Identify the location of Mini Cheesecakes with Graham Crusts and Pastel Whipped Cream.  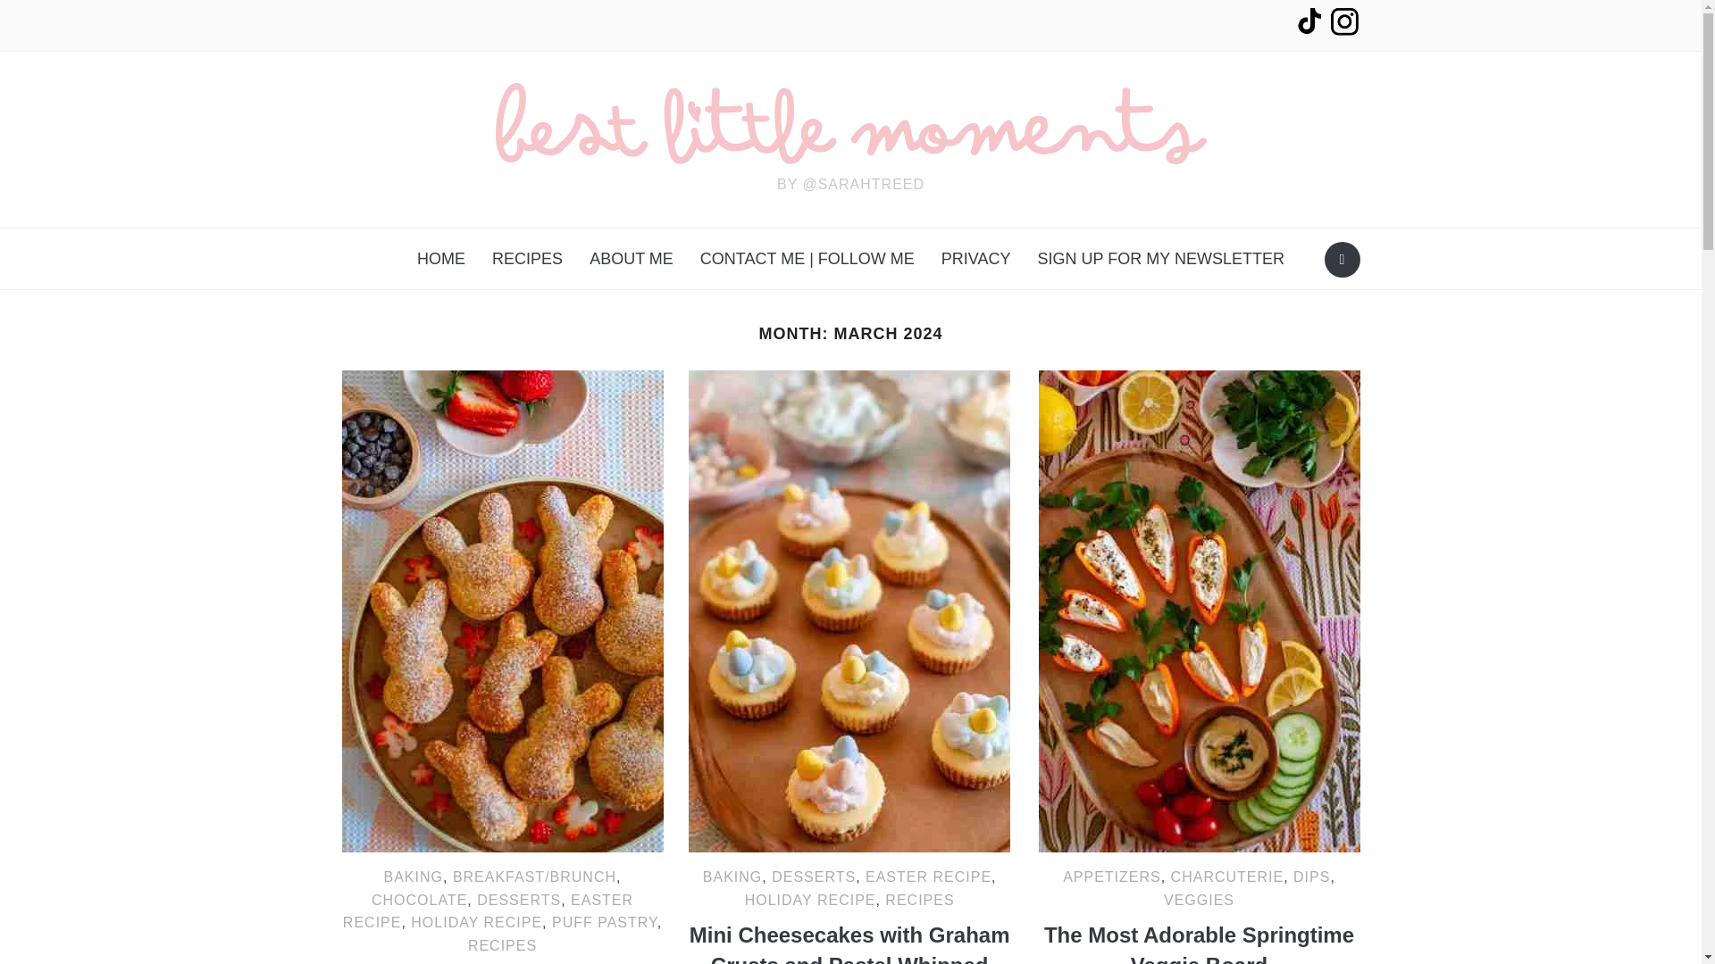
(849, 611).